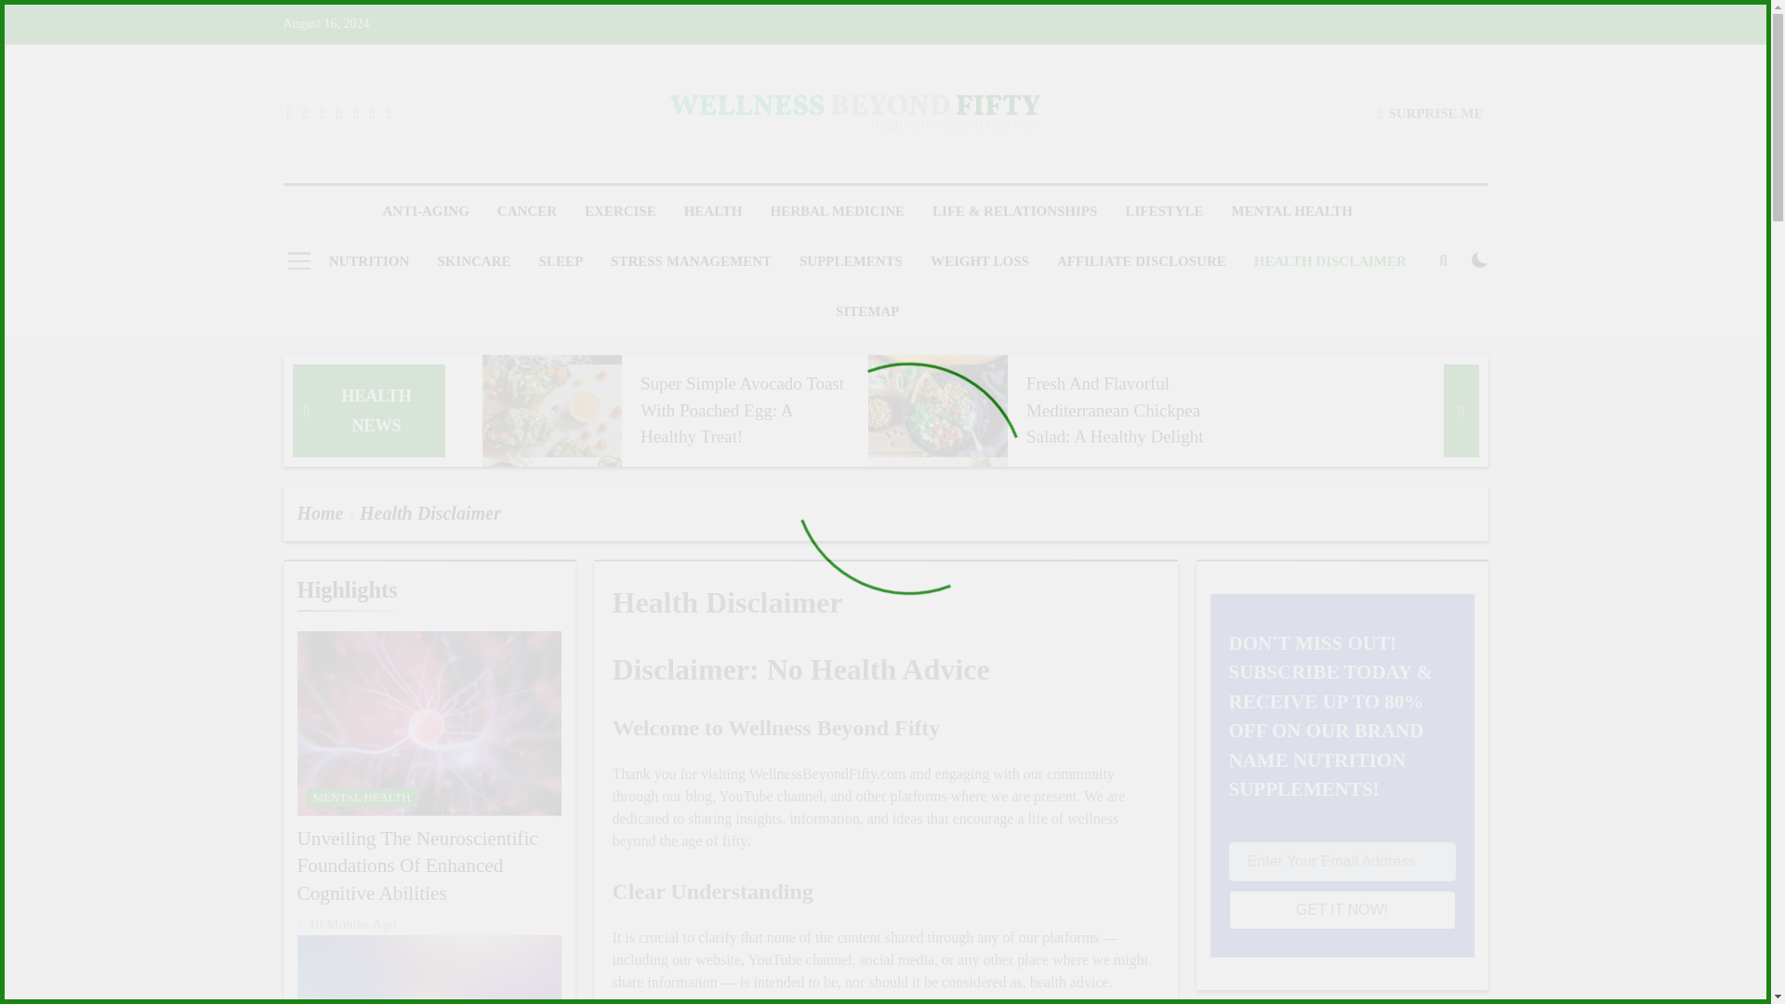 The width and height of the screenshot is (1785, 1004). What do you see at coordinates (727, 166) in the screenshot?
I see `Wellness Beyond Fifty` at bounding box center [727, 166].